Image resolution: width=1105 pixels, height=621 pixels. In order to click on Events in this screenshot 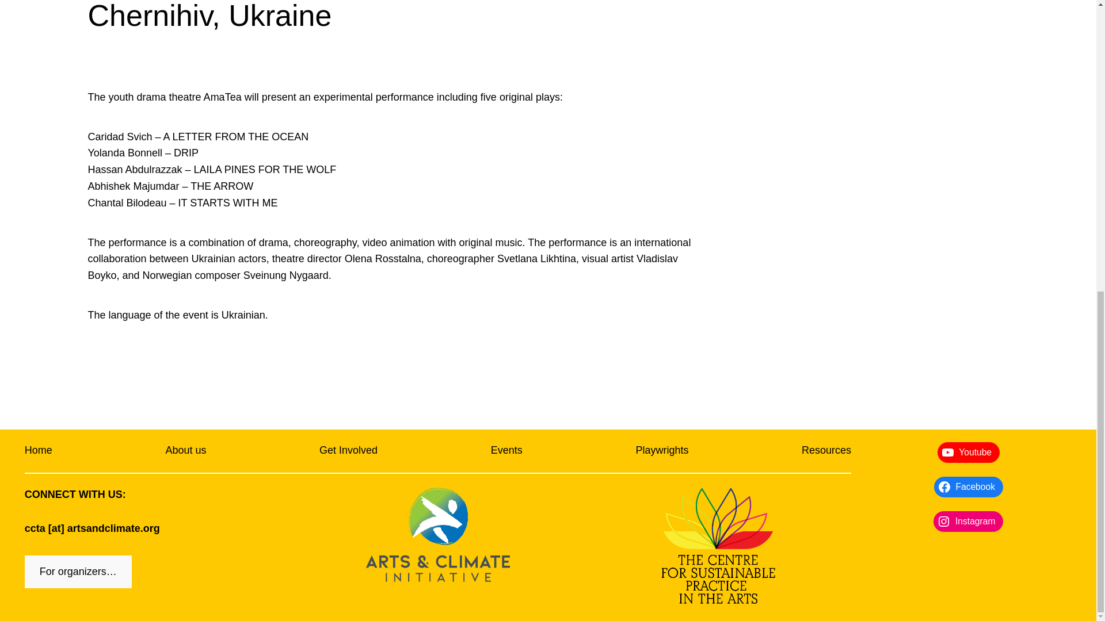, I will do `click(506, 450)`.